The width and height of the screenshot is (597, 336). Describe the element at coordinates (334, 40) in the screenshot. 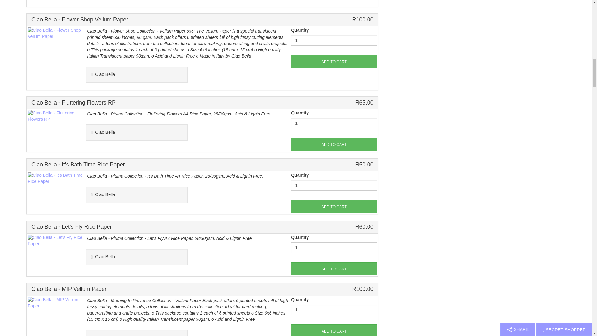

I see `1` at that location.